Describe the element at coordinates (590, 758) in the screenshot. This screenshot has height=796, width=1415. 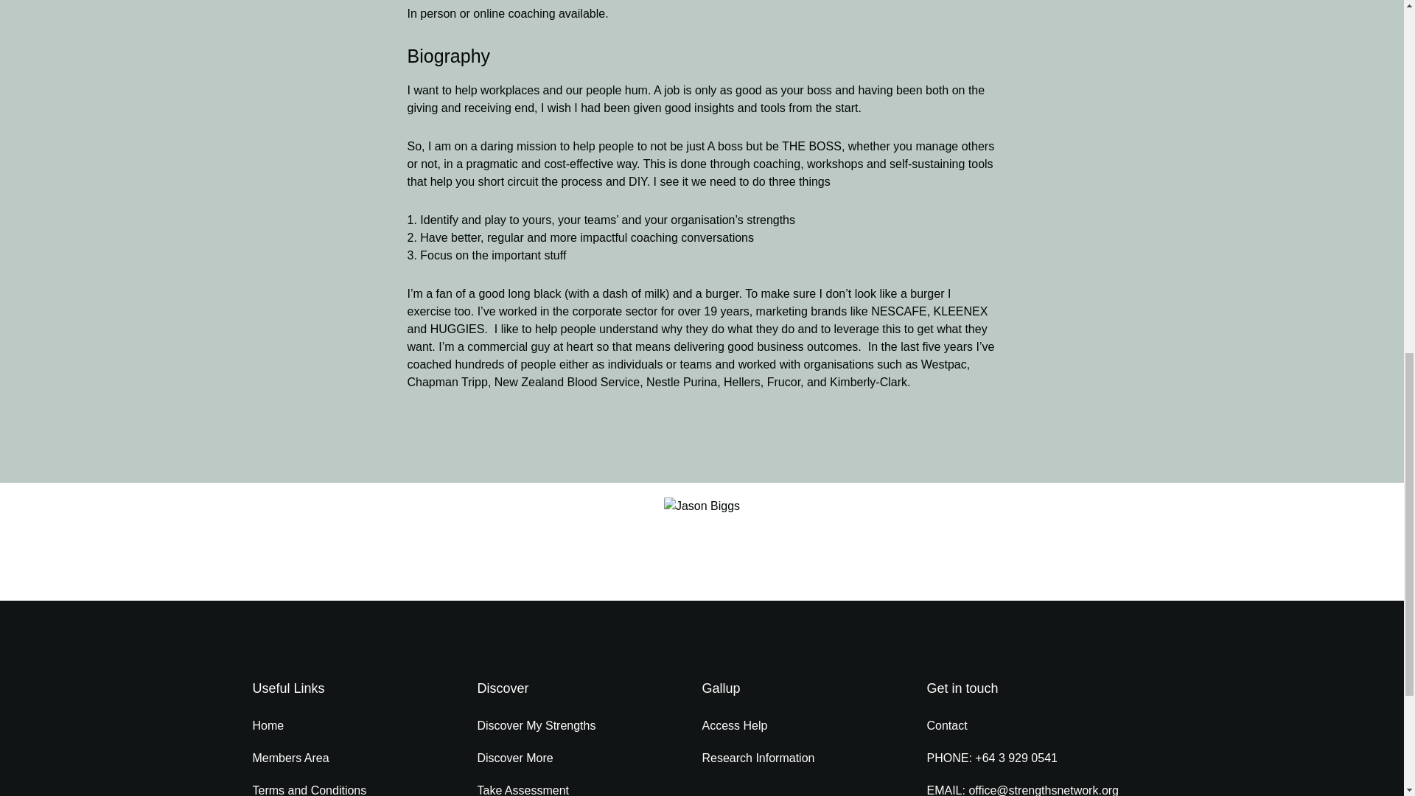
I see `Discover More` at that location.